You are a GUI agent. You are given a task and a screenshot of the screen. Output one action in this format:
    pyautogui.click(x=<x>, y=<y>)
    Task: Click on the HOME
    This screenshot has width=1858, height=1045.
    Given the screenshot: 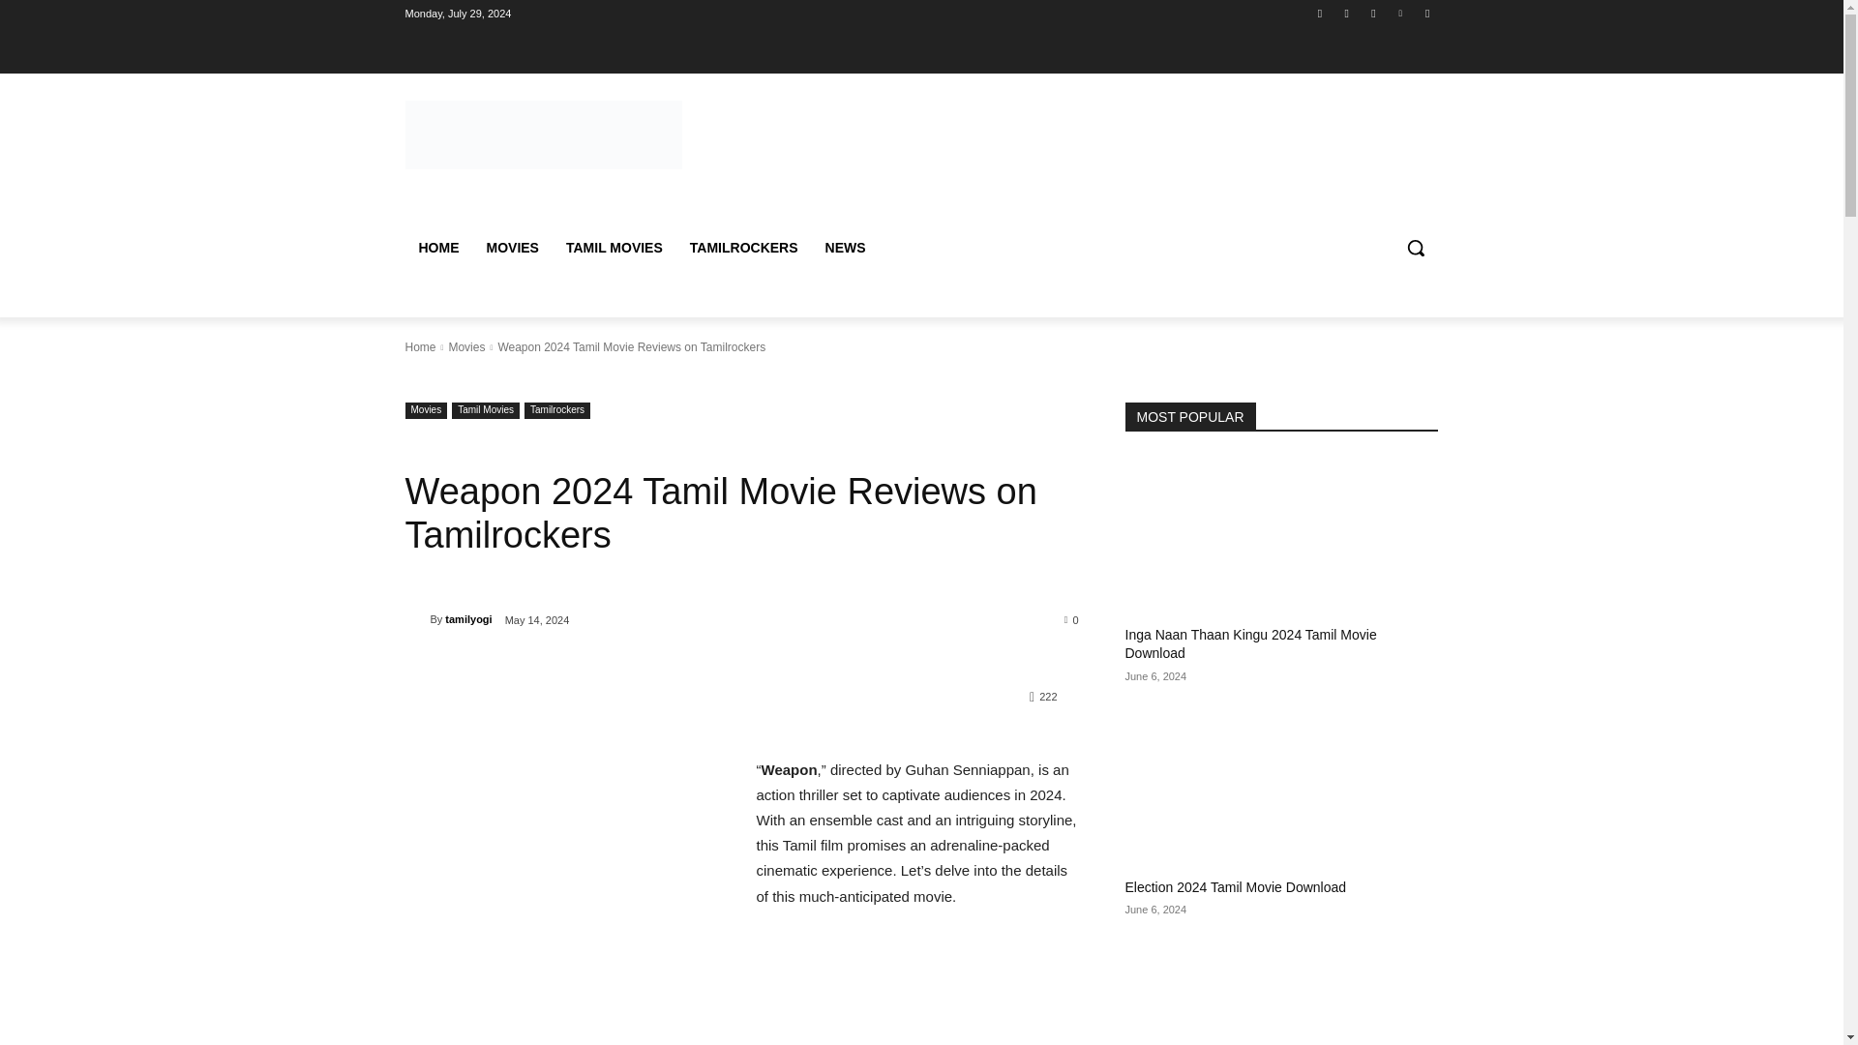 What is the action you would take?
    pyautogui.click(x=437, y=248)
    